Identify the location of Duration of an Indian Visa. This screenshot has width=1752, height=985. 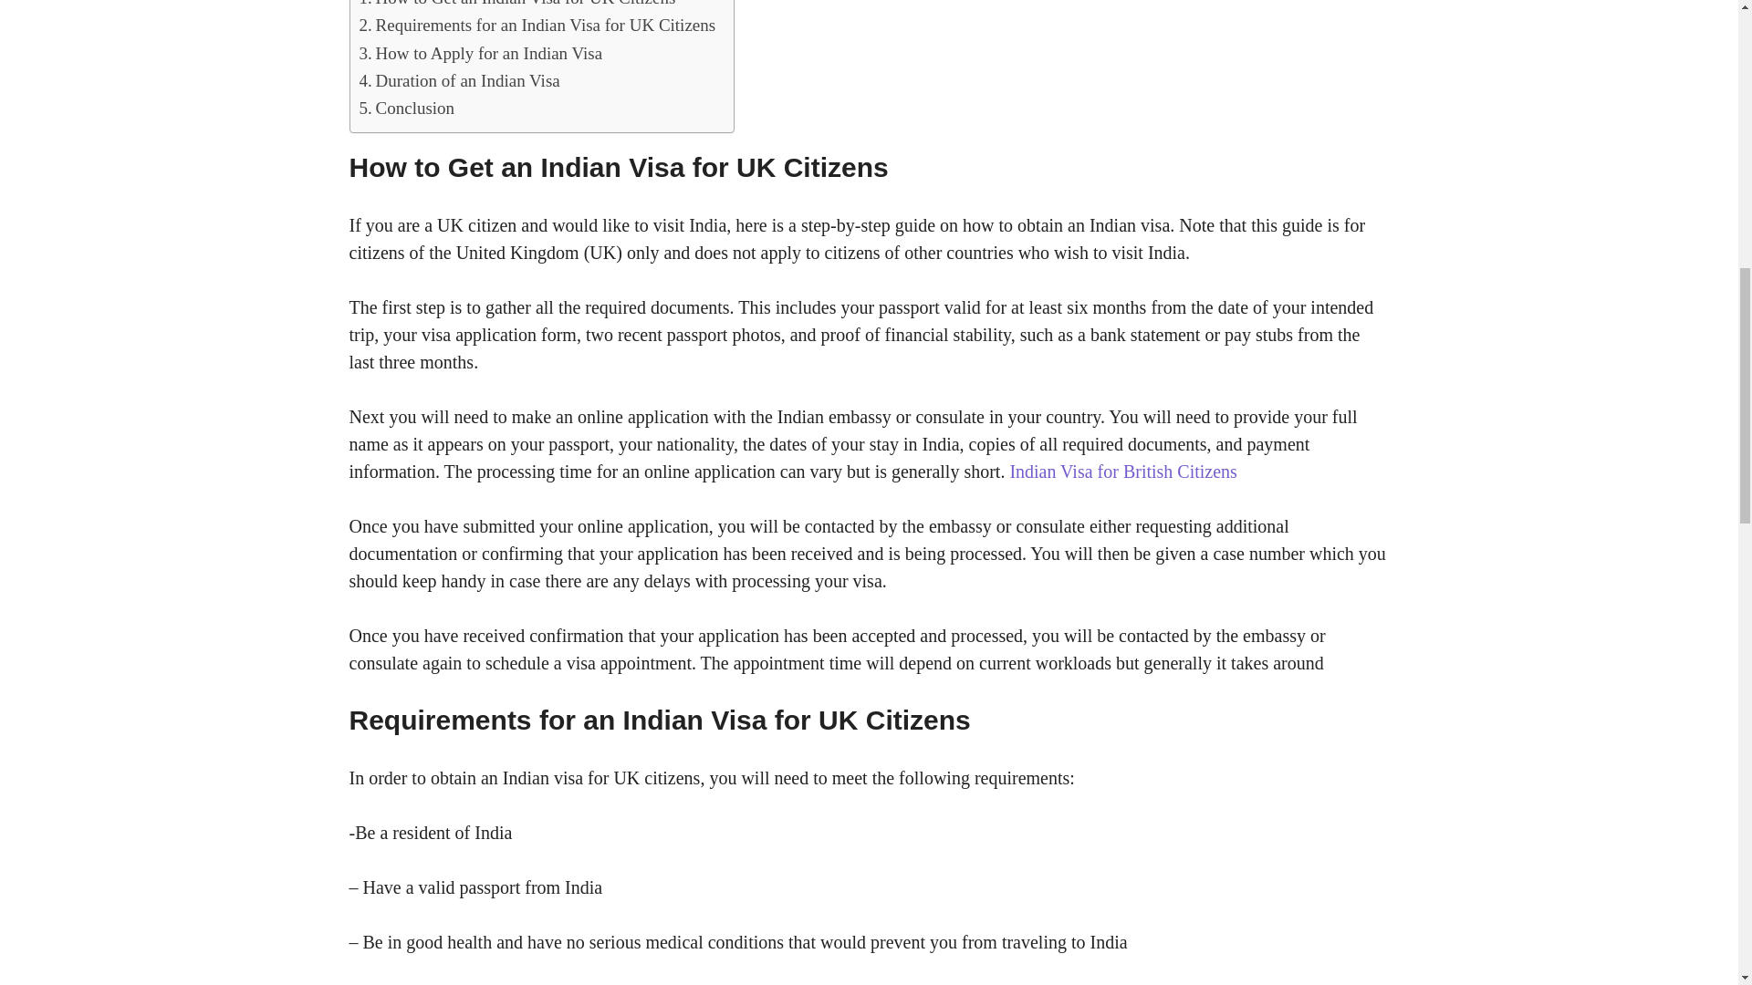
(460, 80).